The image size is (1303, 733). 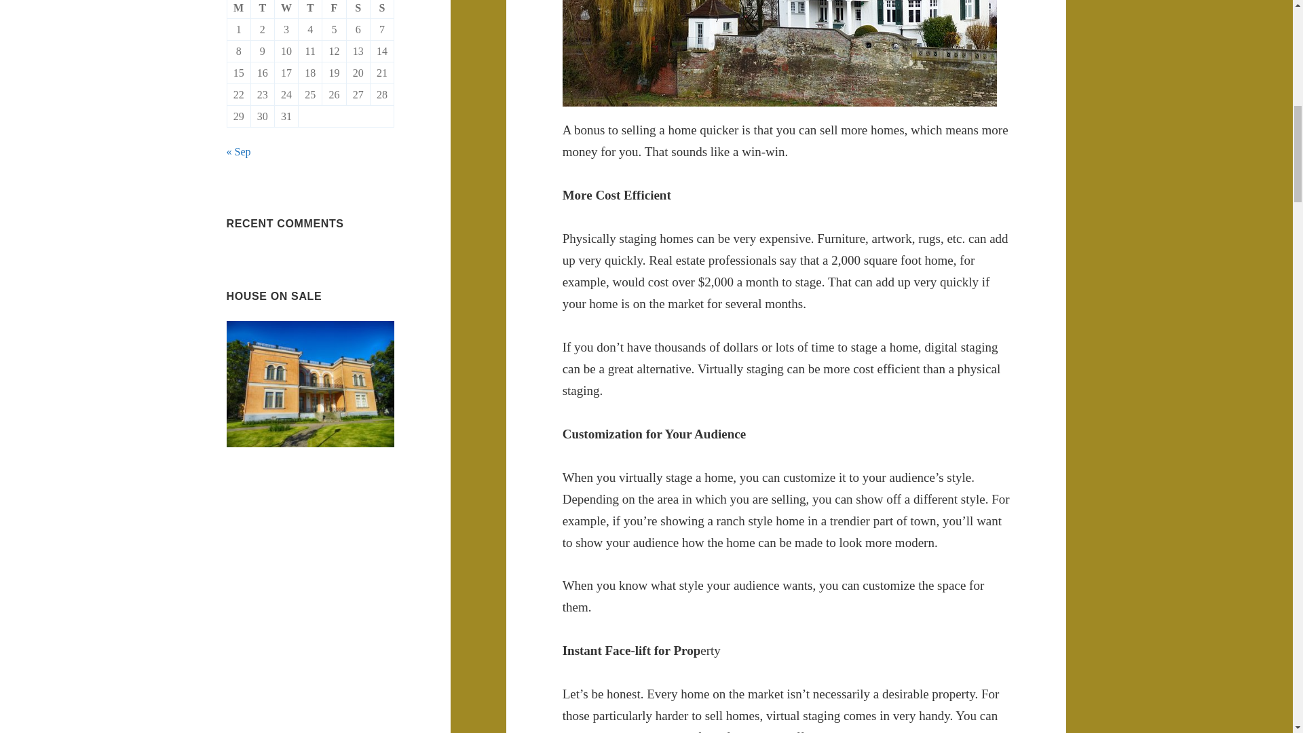 What do you see at coordinates (239, 10) in the screenshot?
I see `Monday` at bounding box center [239, 10].